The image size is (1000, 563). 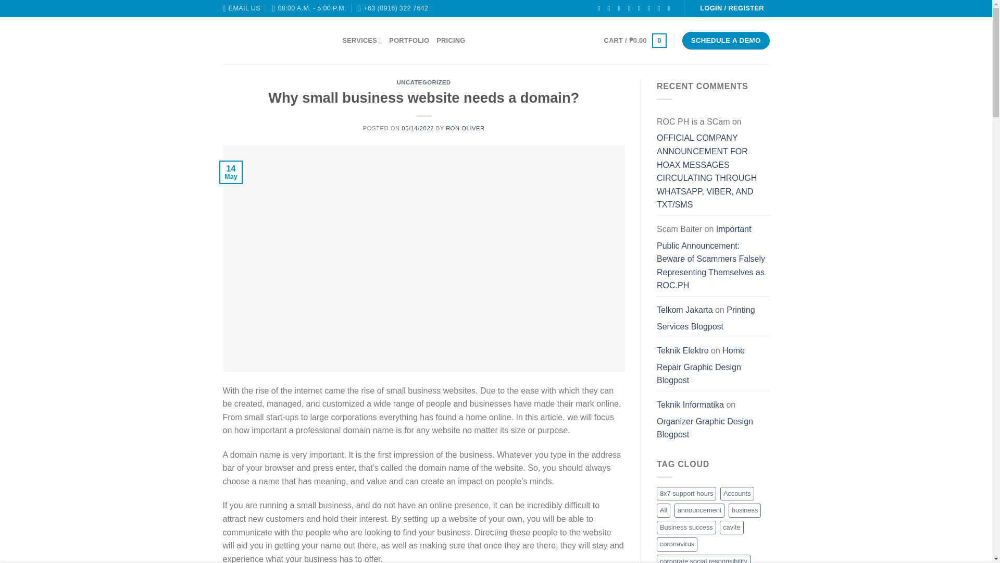 What do you see at coordinates (635, 40) in the screenshot?
I see `Cart` at bounding box center [635, 40].